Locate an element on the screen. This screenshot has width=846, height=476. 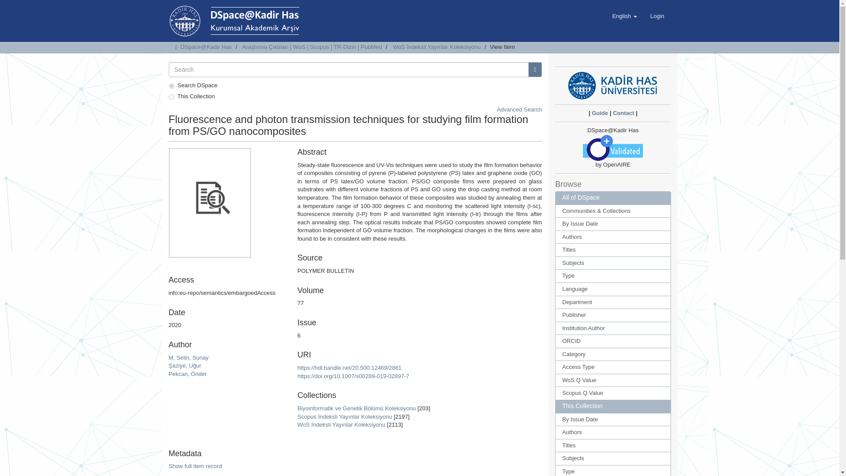
M. Selin, Sunay is located at coordinates (188, 357).